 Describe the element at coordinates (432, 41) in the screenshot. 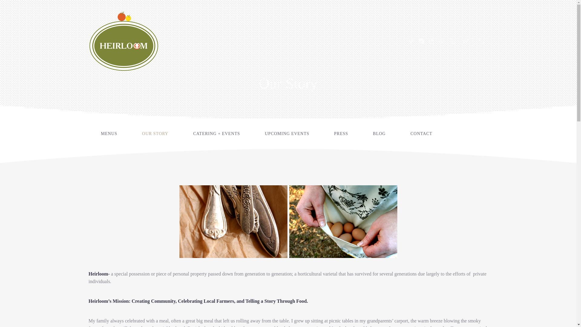

I see `Instagram` at that location.